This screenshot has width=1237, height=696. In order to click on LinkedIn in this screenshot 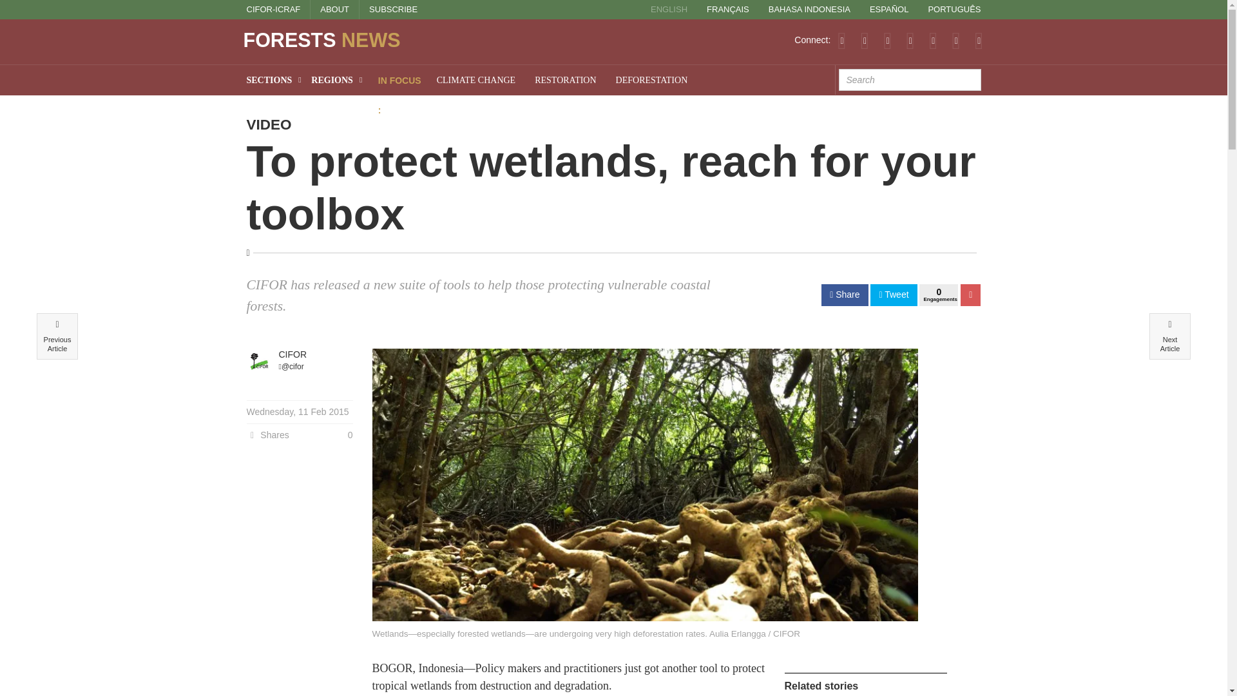, I will do `click(910, 40)`.